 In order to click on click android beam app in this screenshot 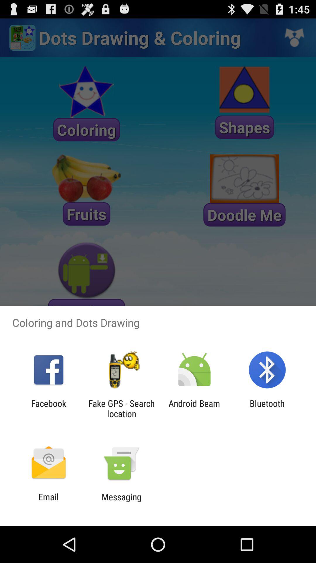, I will do `click(194, 408)`.